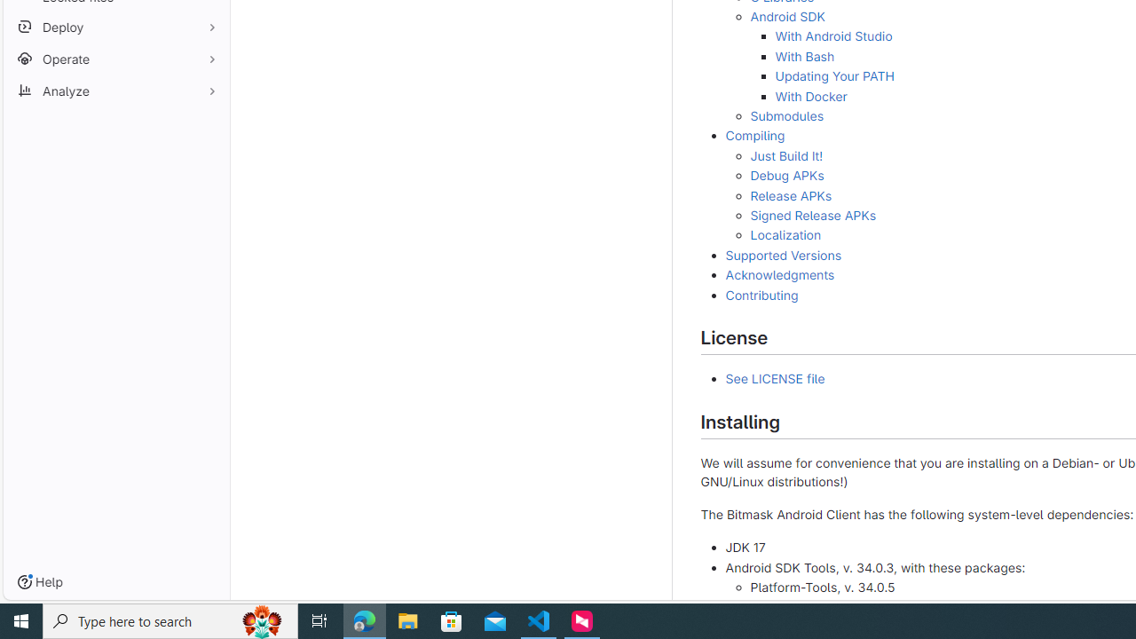 This screenshot has width=1136, height=639. What do you see at coordinates (785, 235) in the screenshot?
I see `Localization` at bounding box center [785, 235].